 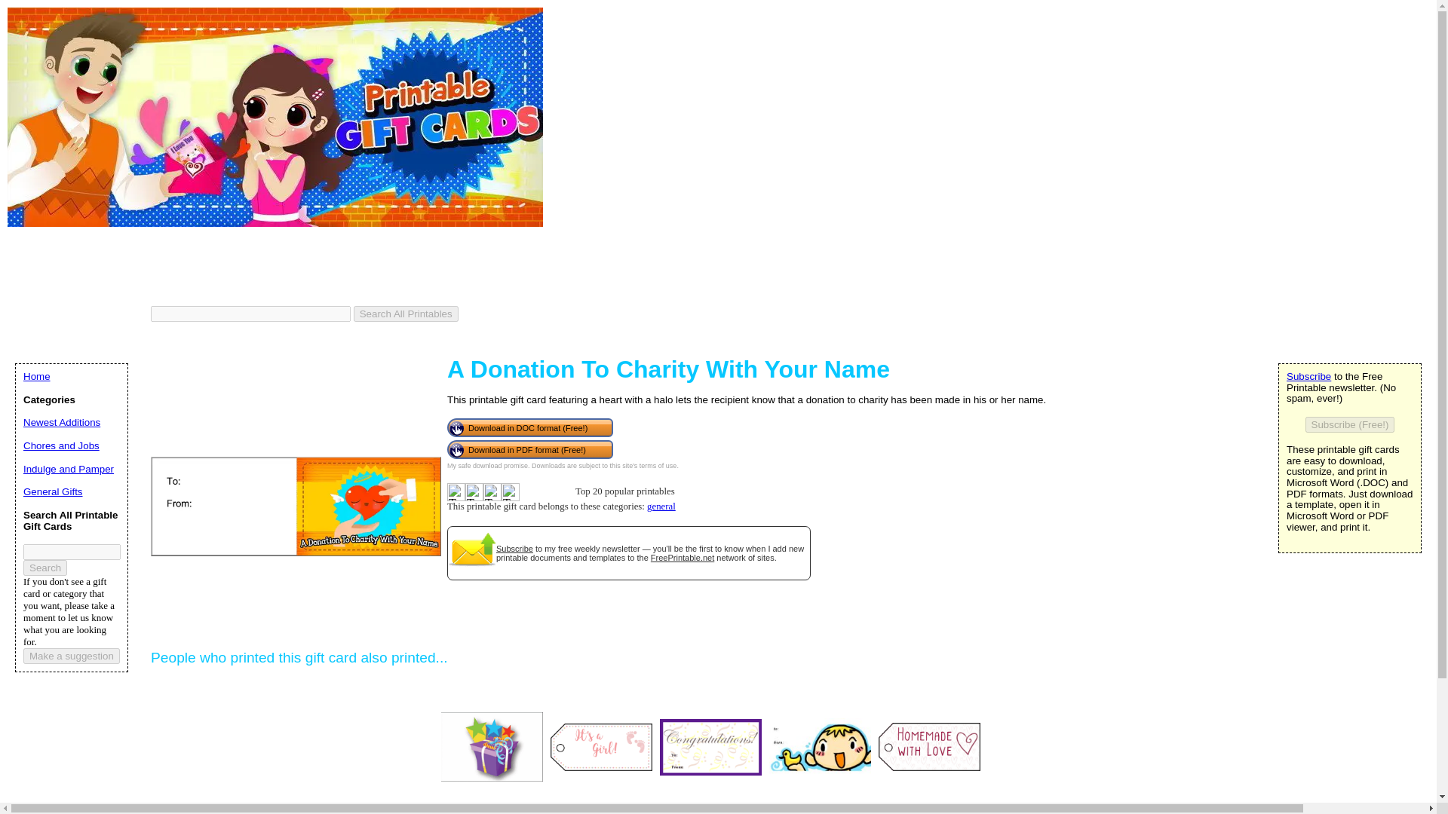 I want to click on Top 20 popular printables, so click(x=510, y=492).